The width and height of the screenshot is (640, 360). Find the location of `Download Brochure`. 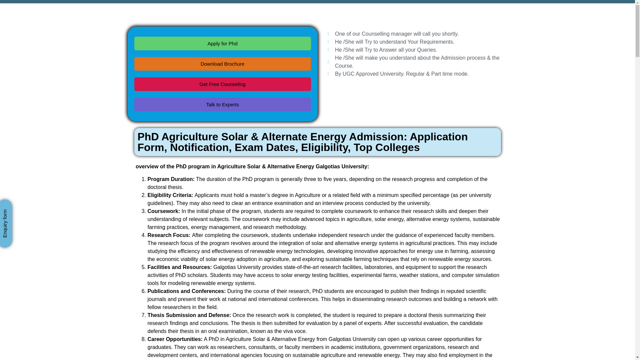

Download Brochure is located at coordinates (222, 63).